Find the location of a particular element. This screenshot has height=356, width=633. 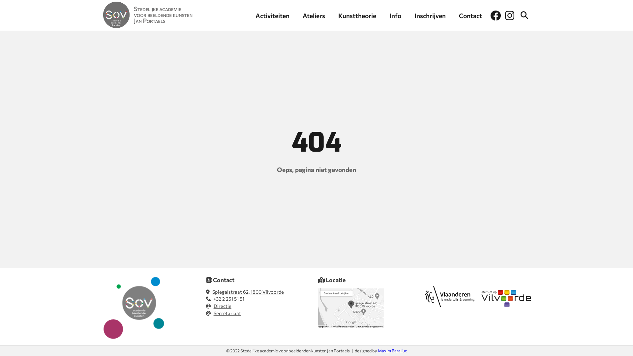

Secretariaat is located at coordinates (227, 313).